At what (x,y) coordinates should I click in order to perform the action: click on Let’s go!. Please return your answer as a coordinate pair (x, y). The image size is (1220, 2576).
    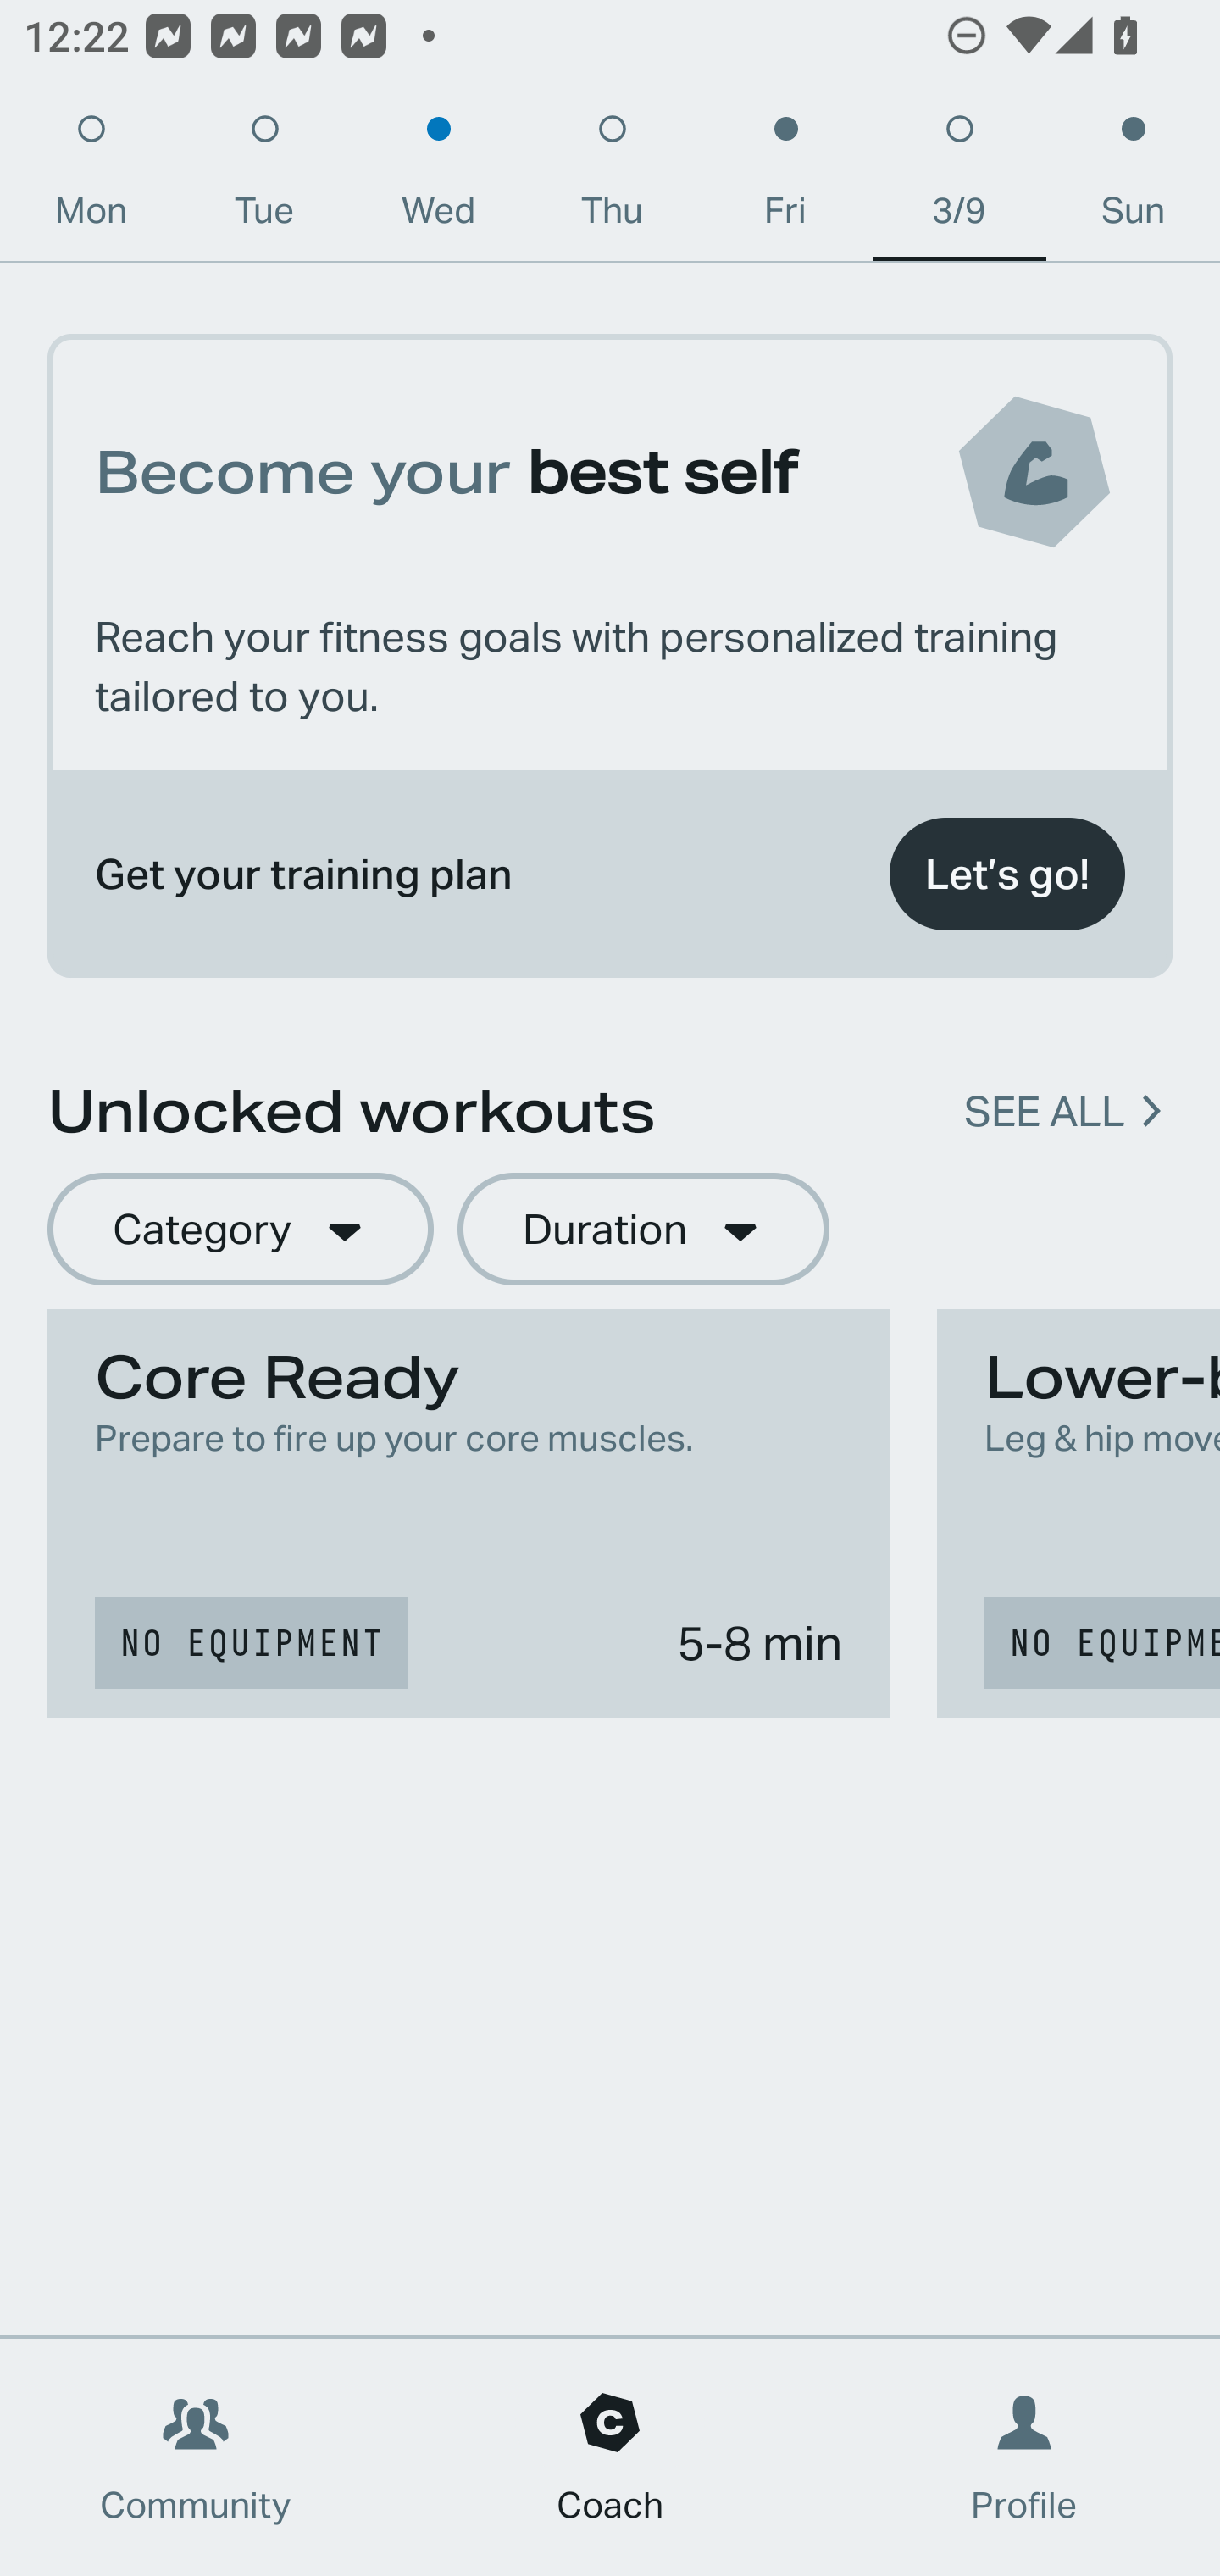
    Looking at the image, I should click on (1006, 874).